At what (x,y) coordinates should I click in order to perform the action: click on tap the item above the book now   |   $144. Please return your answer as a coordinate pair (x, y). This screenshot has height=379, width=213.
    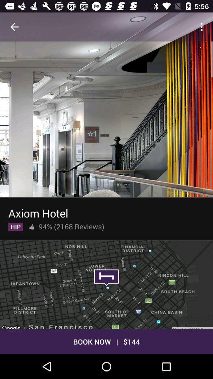
    Looking at the image, I should click on (106, 284).